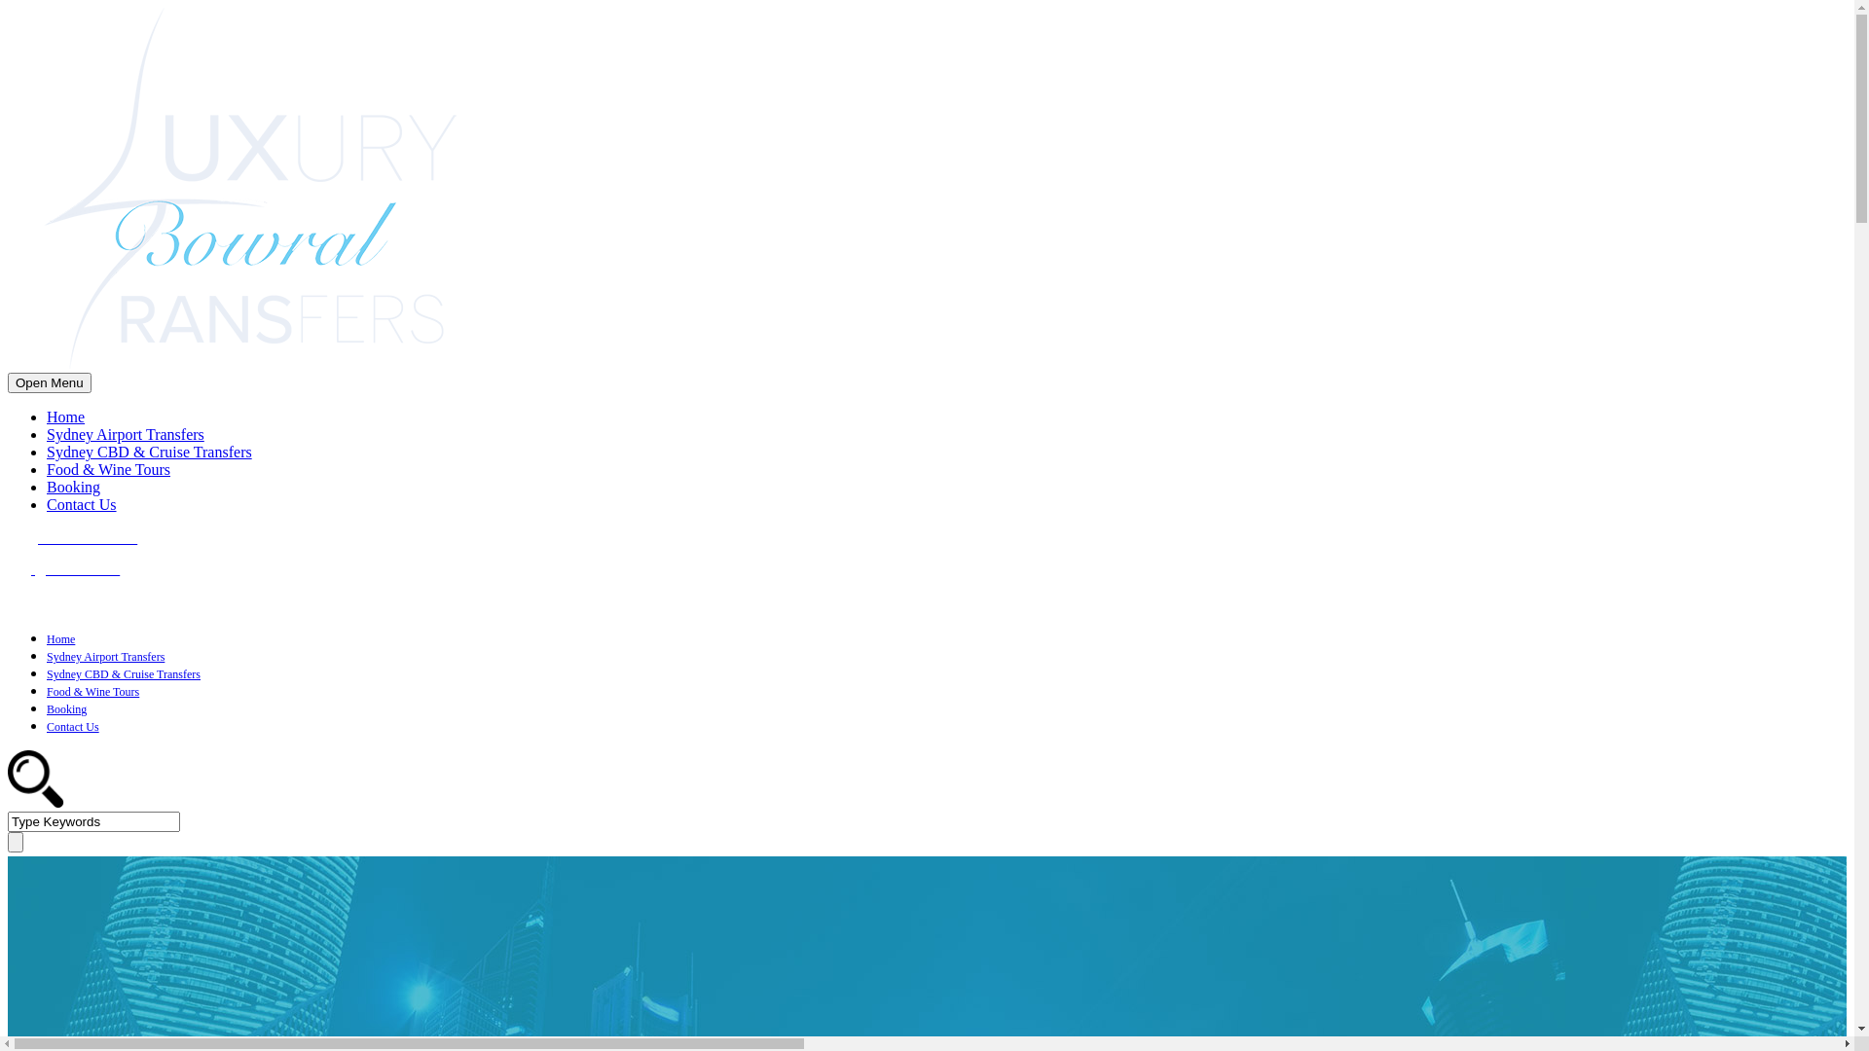  I want to click on Booking, so click(66, 709).